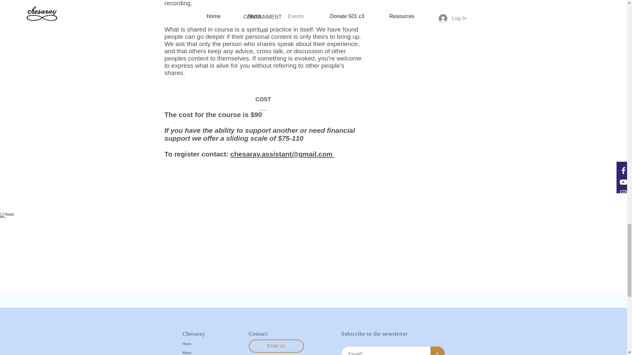  Describe the element at coordinates (276, 346) in the screenshot. I see `Email Us` at that location.